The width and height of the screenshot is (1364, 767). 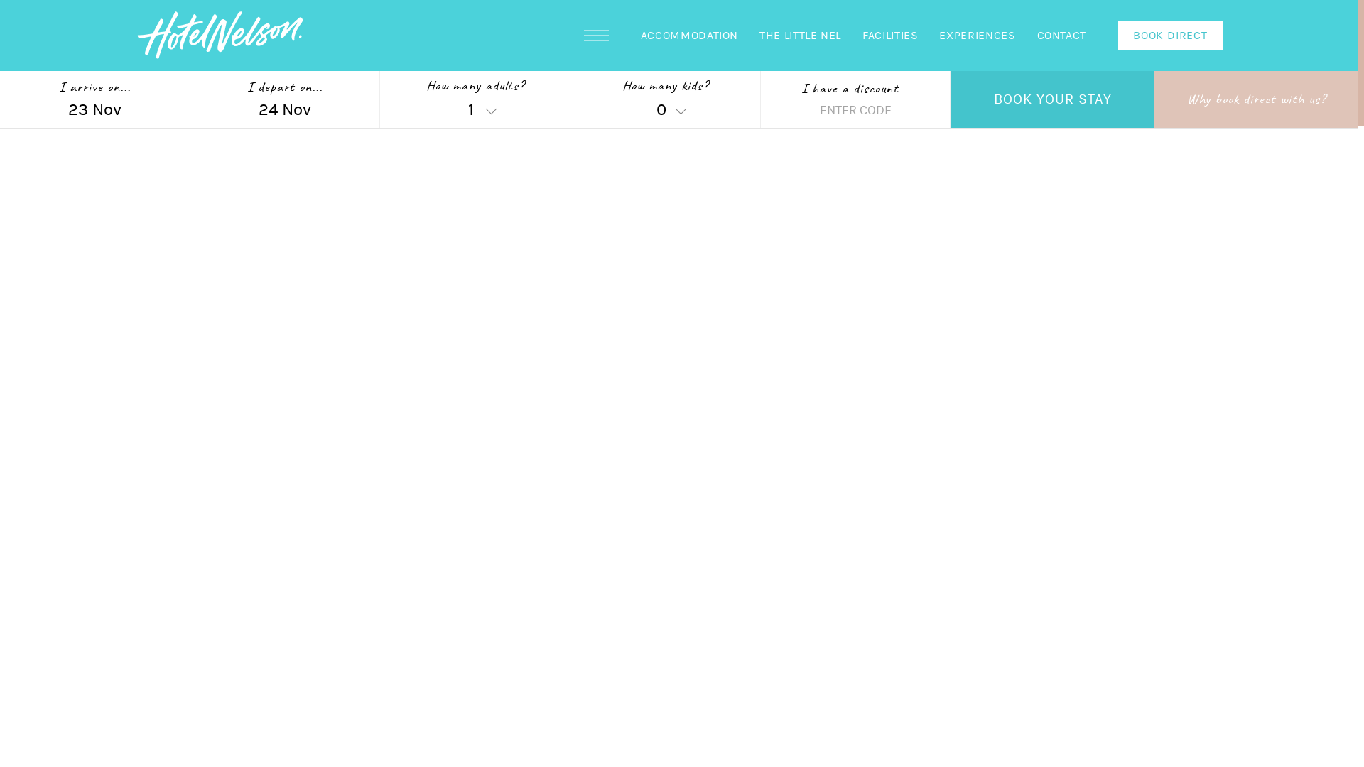 I want to click on EXPERIENCES, so click(x=978, y=36).